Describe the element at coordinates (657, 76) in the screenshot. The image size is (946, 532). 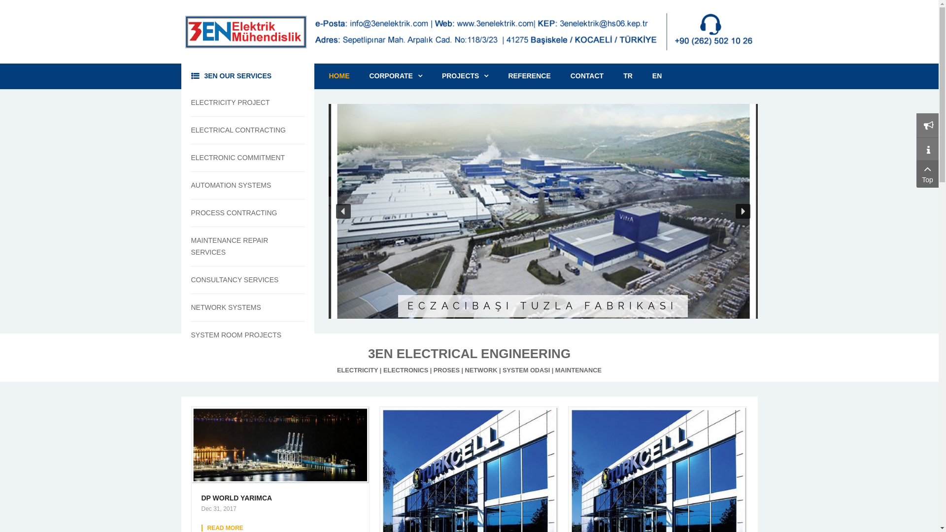
I see `EN` at that location.